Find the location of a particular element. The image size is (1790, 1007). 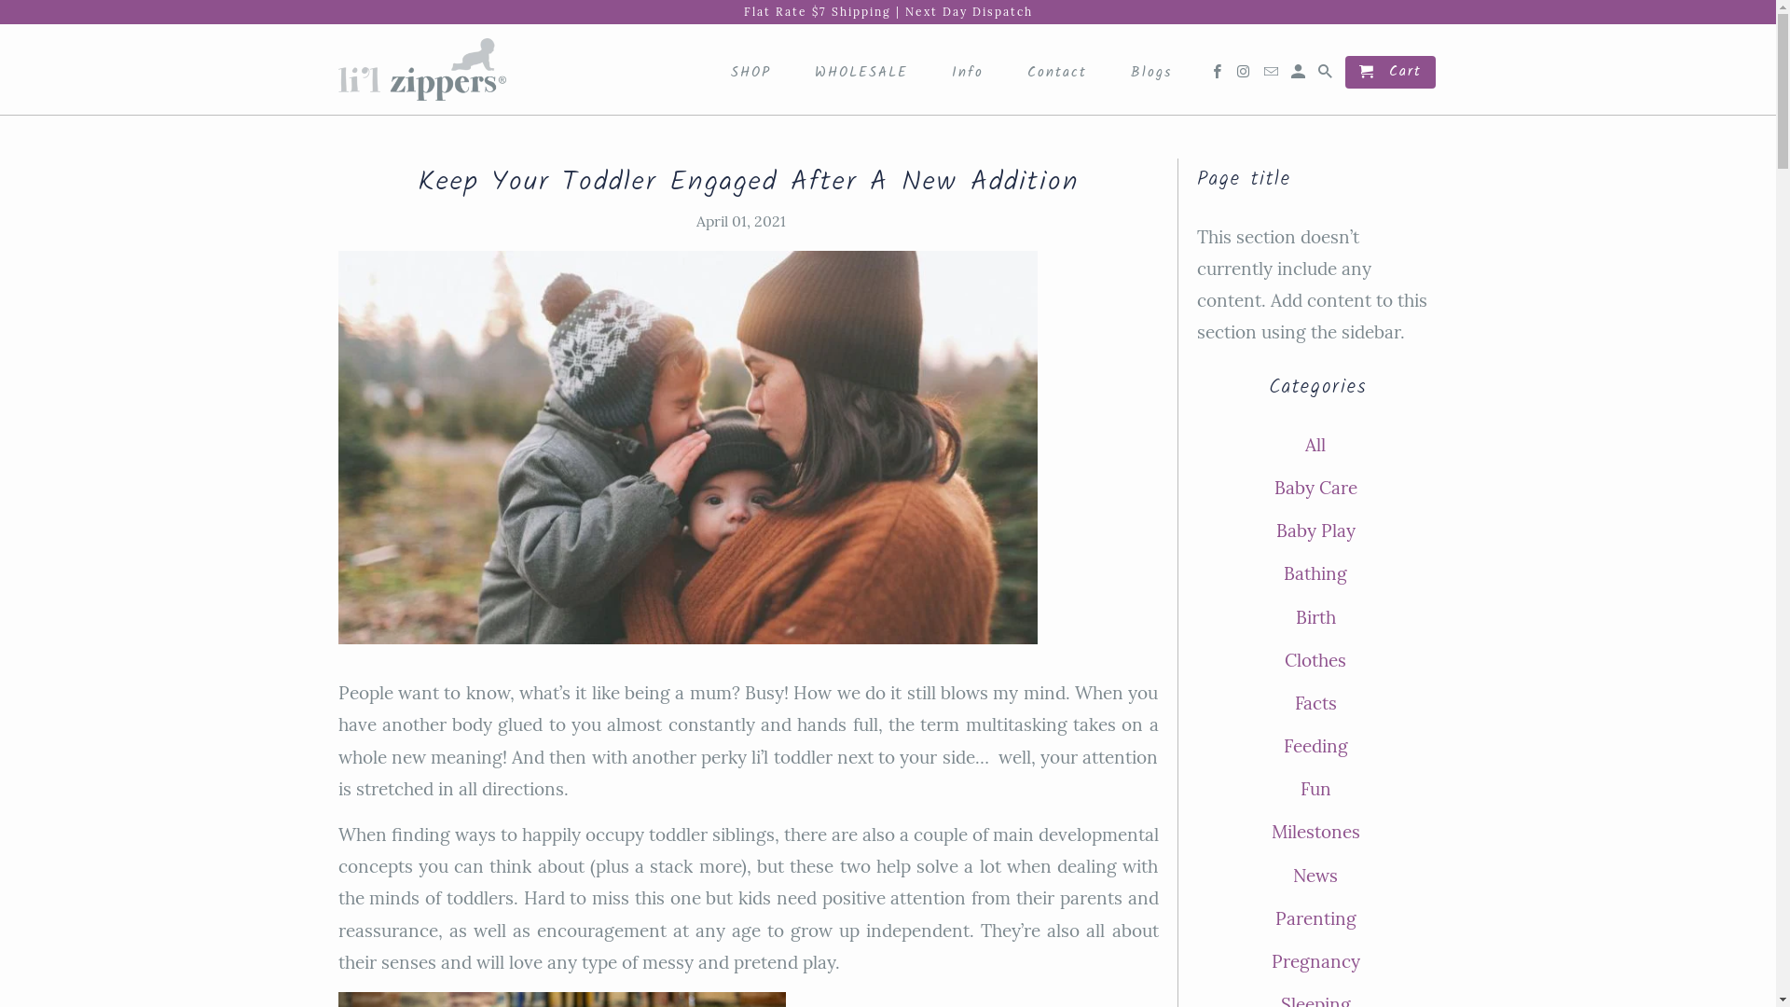

Search is located at coordinates (1327, 76).